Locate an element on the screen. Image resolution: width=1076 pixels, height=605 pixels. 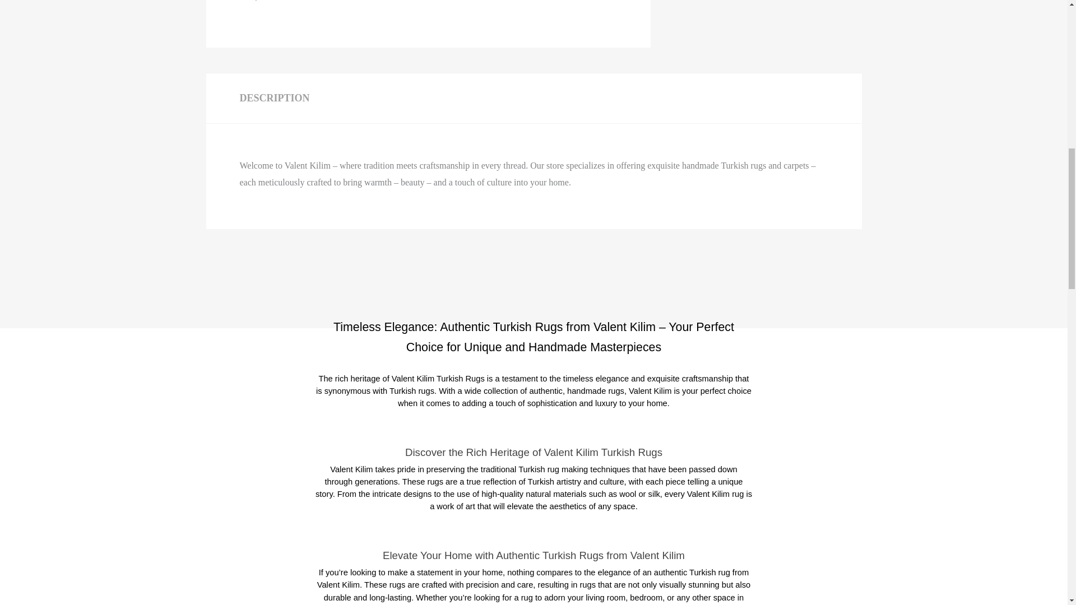
3001202465b8fbcfcb916.jpeg is located at coordinates (278, 1).